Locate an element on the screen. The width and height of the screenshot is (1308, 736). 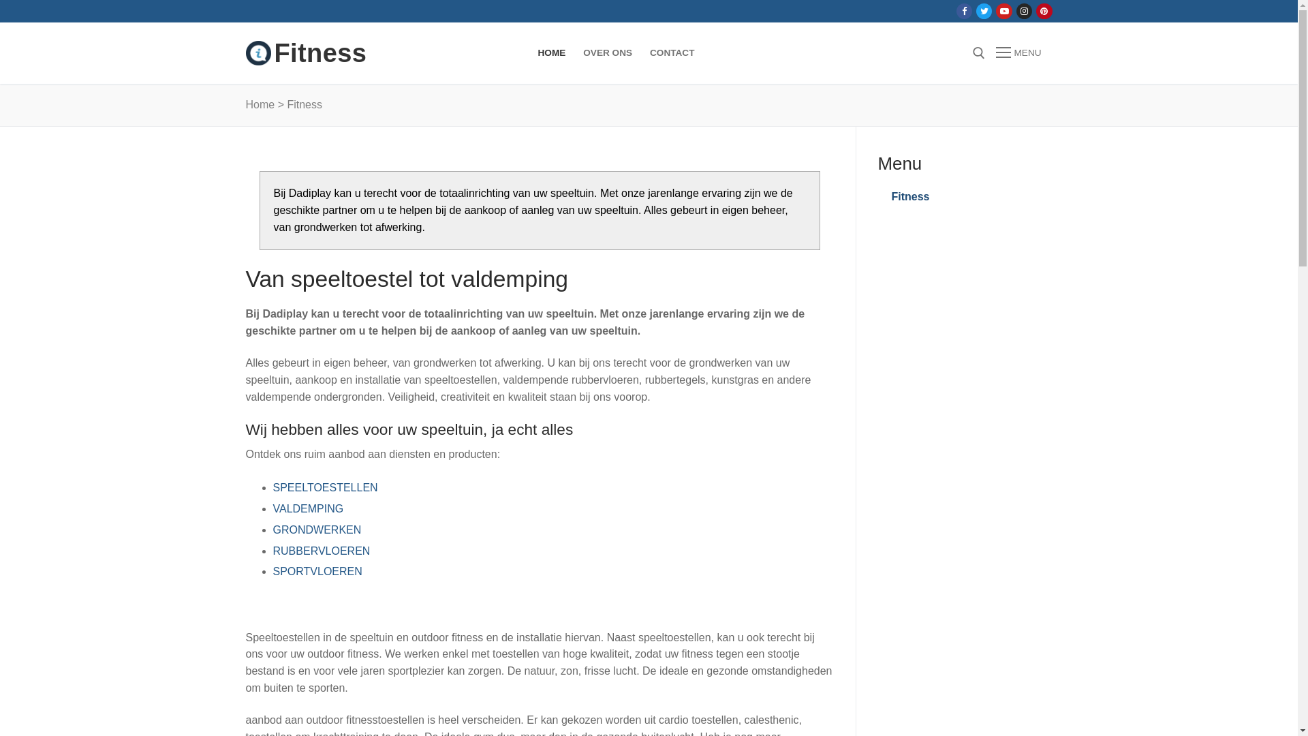
HOME is located at coordinates (552, 53).